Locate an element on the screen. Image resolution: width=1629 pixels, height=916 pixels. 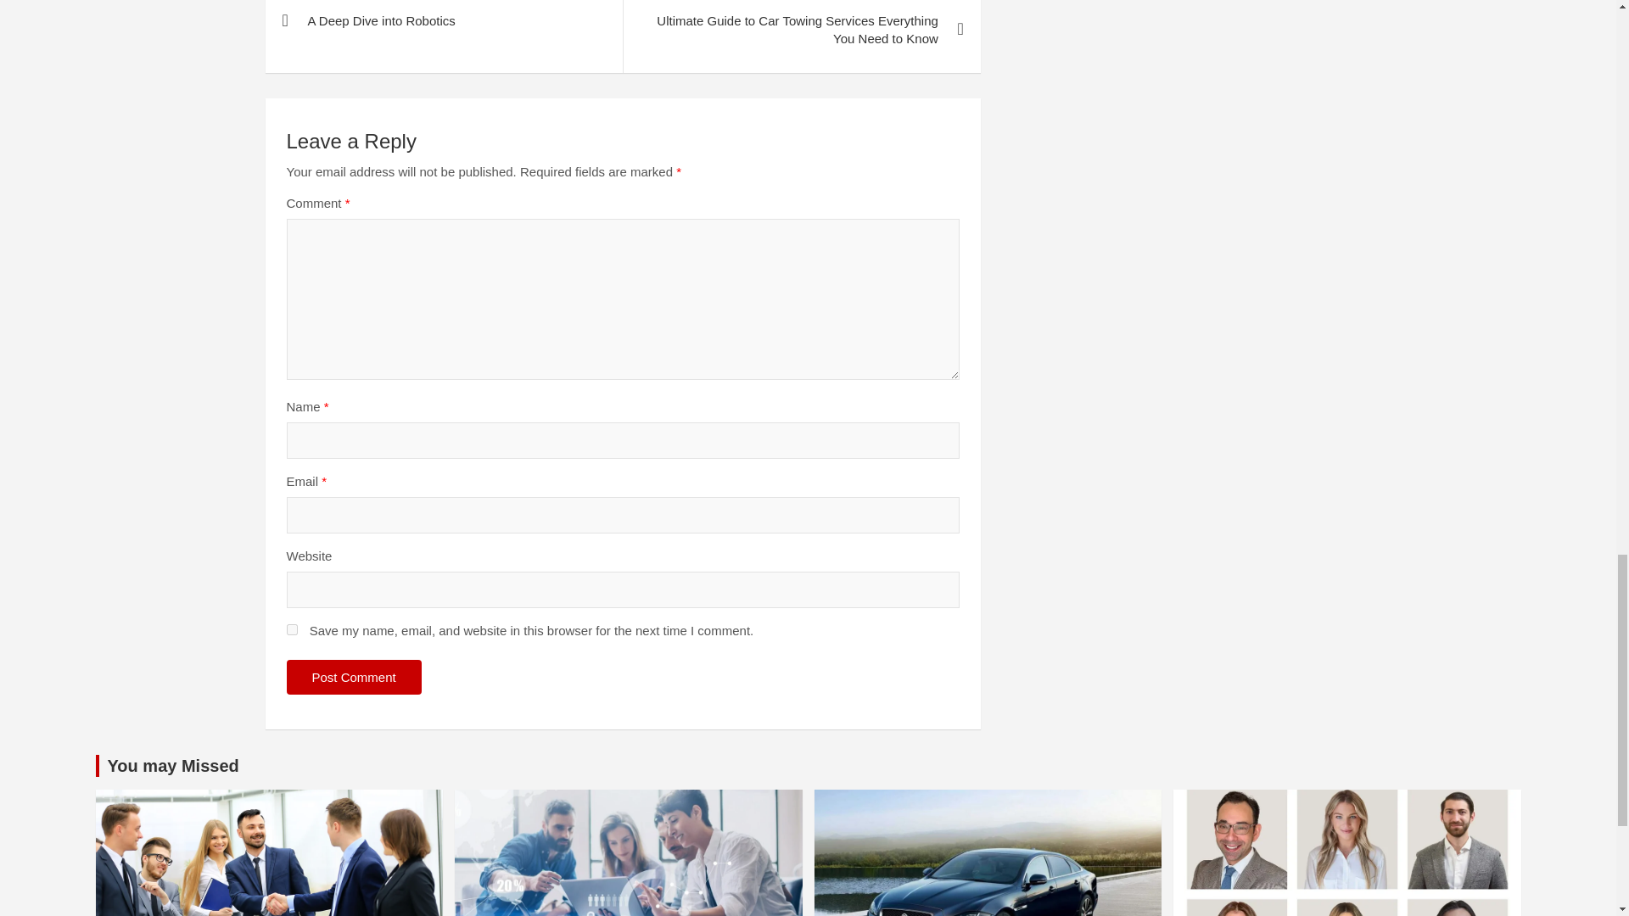
You may Missed is located at coordinates (172, 765).